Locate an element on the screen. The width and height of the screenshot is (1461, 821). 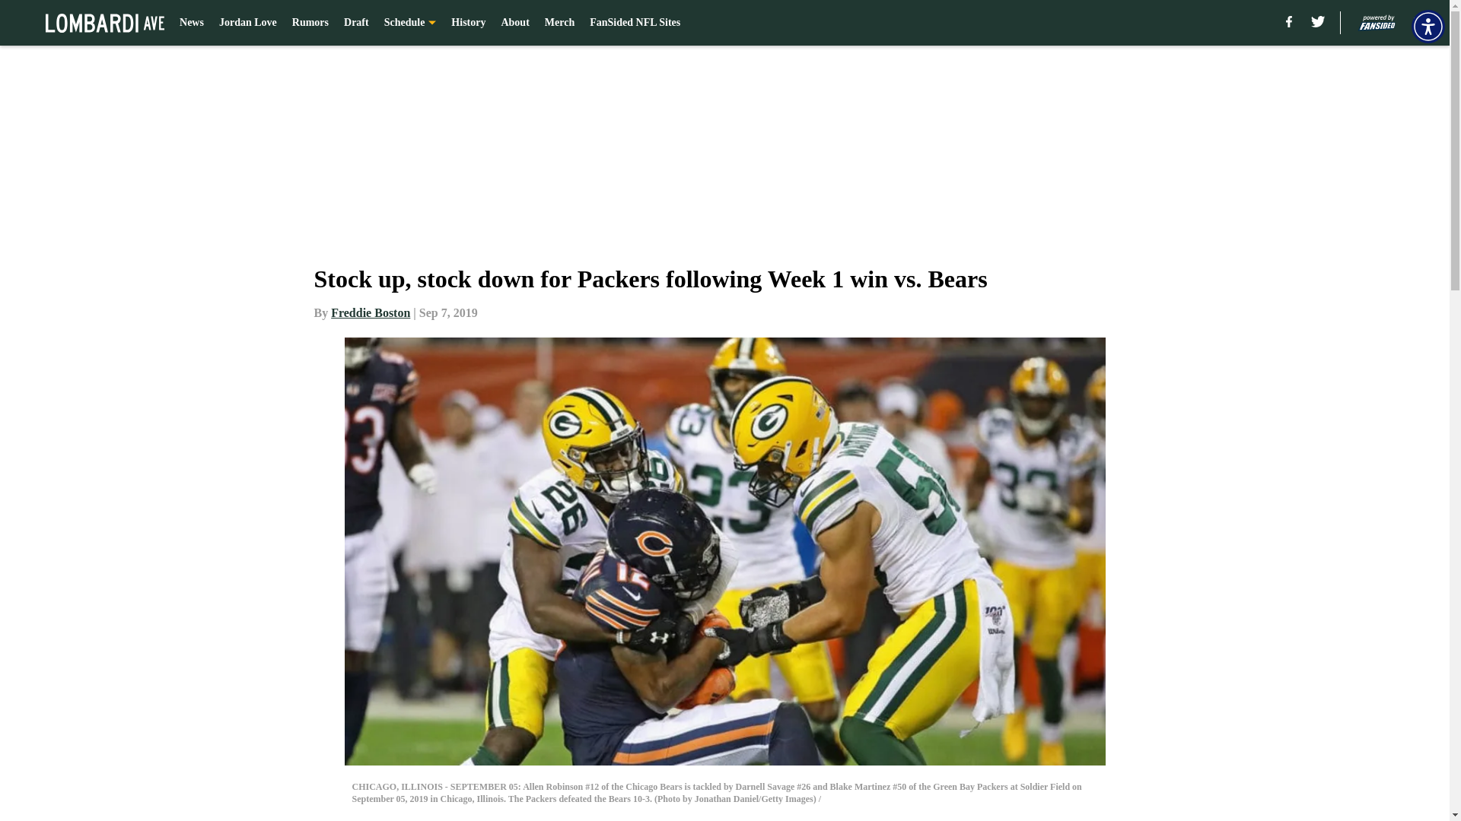
Freddie Boston is located at coordinates (371, 312).